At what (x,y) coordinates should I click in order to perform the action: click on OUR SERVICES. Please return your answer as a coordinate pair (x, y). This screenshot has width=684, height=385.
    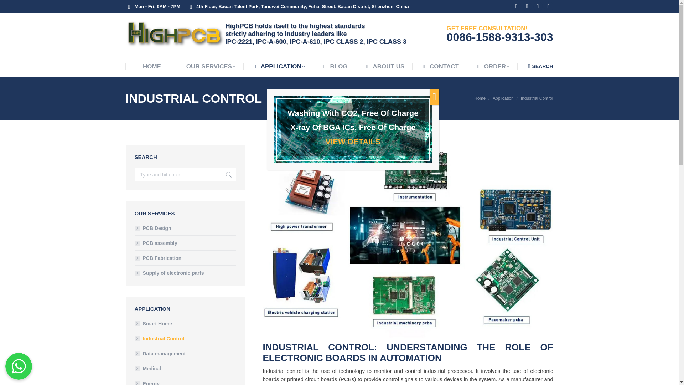
    Looking at the image, I should click on (206, 66).